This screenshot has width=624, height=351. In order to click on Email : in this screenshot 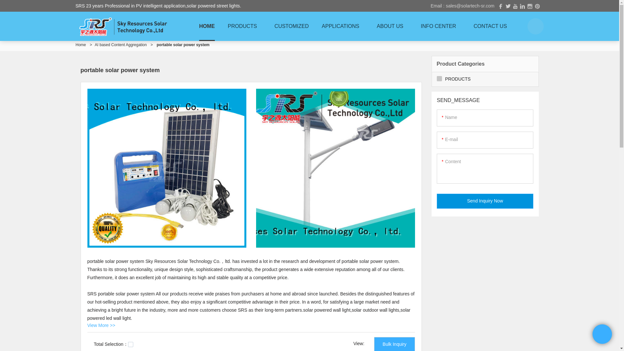, I will do `click(438, 6)`.